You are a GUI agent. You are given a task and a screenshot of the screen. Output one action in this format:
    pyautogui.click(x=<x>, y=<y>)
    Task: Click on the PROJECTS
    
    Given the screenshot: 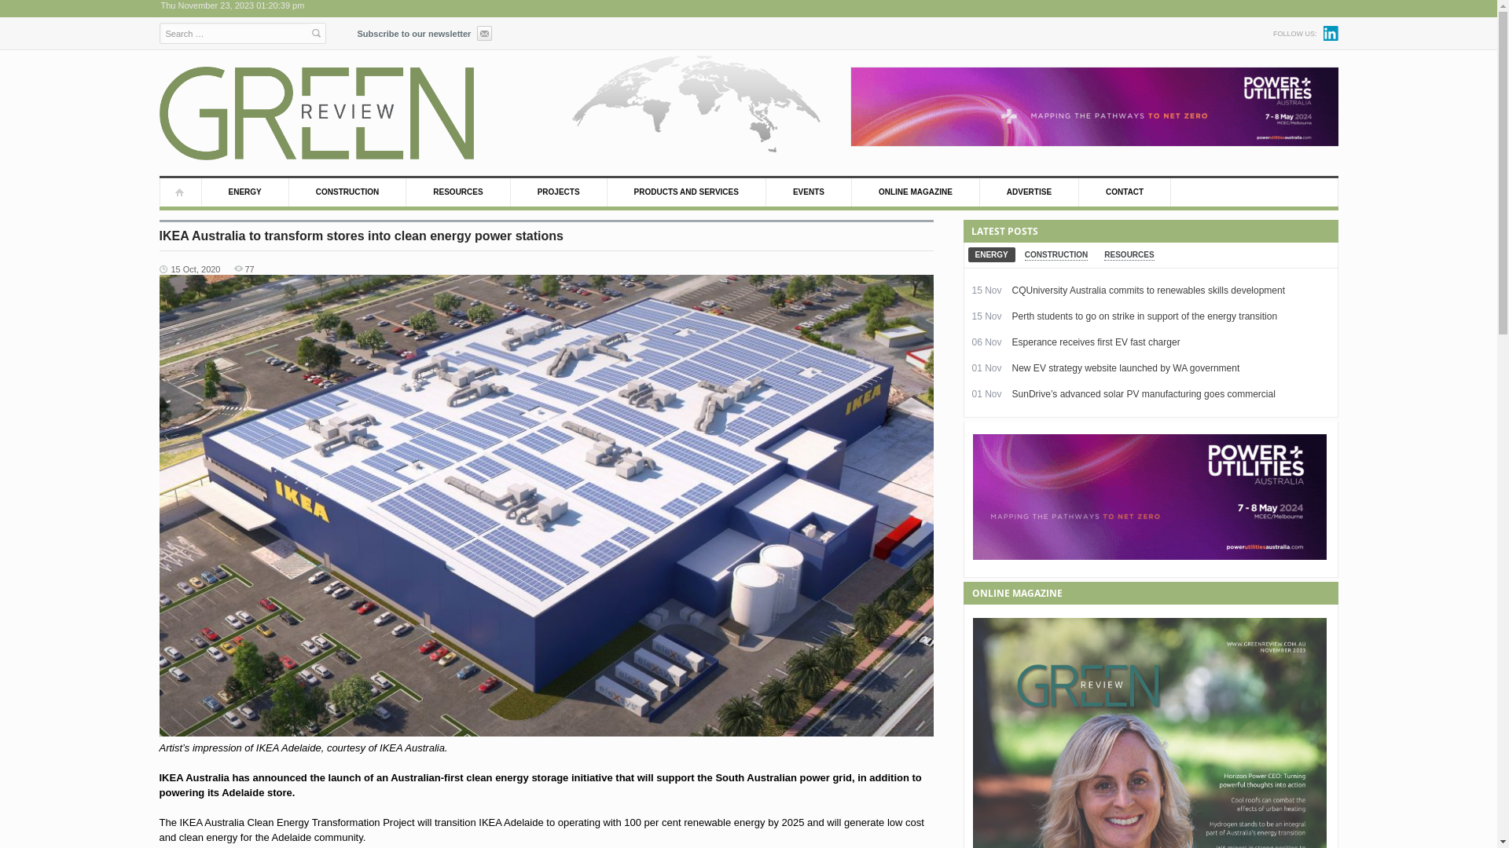 What is the action you would take?
    pyautogui.click(x=560, y=192)
    